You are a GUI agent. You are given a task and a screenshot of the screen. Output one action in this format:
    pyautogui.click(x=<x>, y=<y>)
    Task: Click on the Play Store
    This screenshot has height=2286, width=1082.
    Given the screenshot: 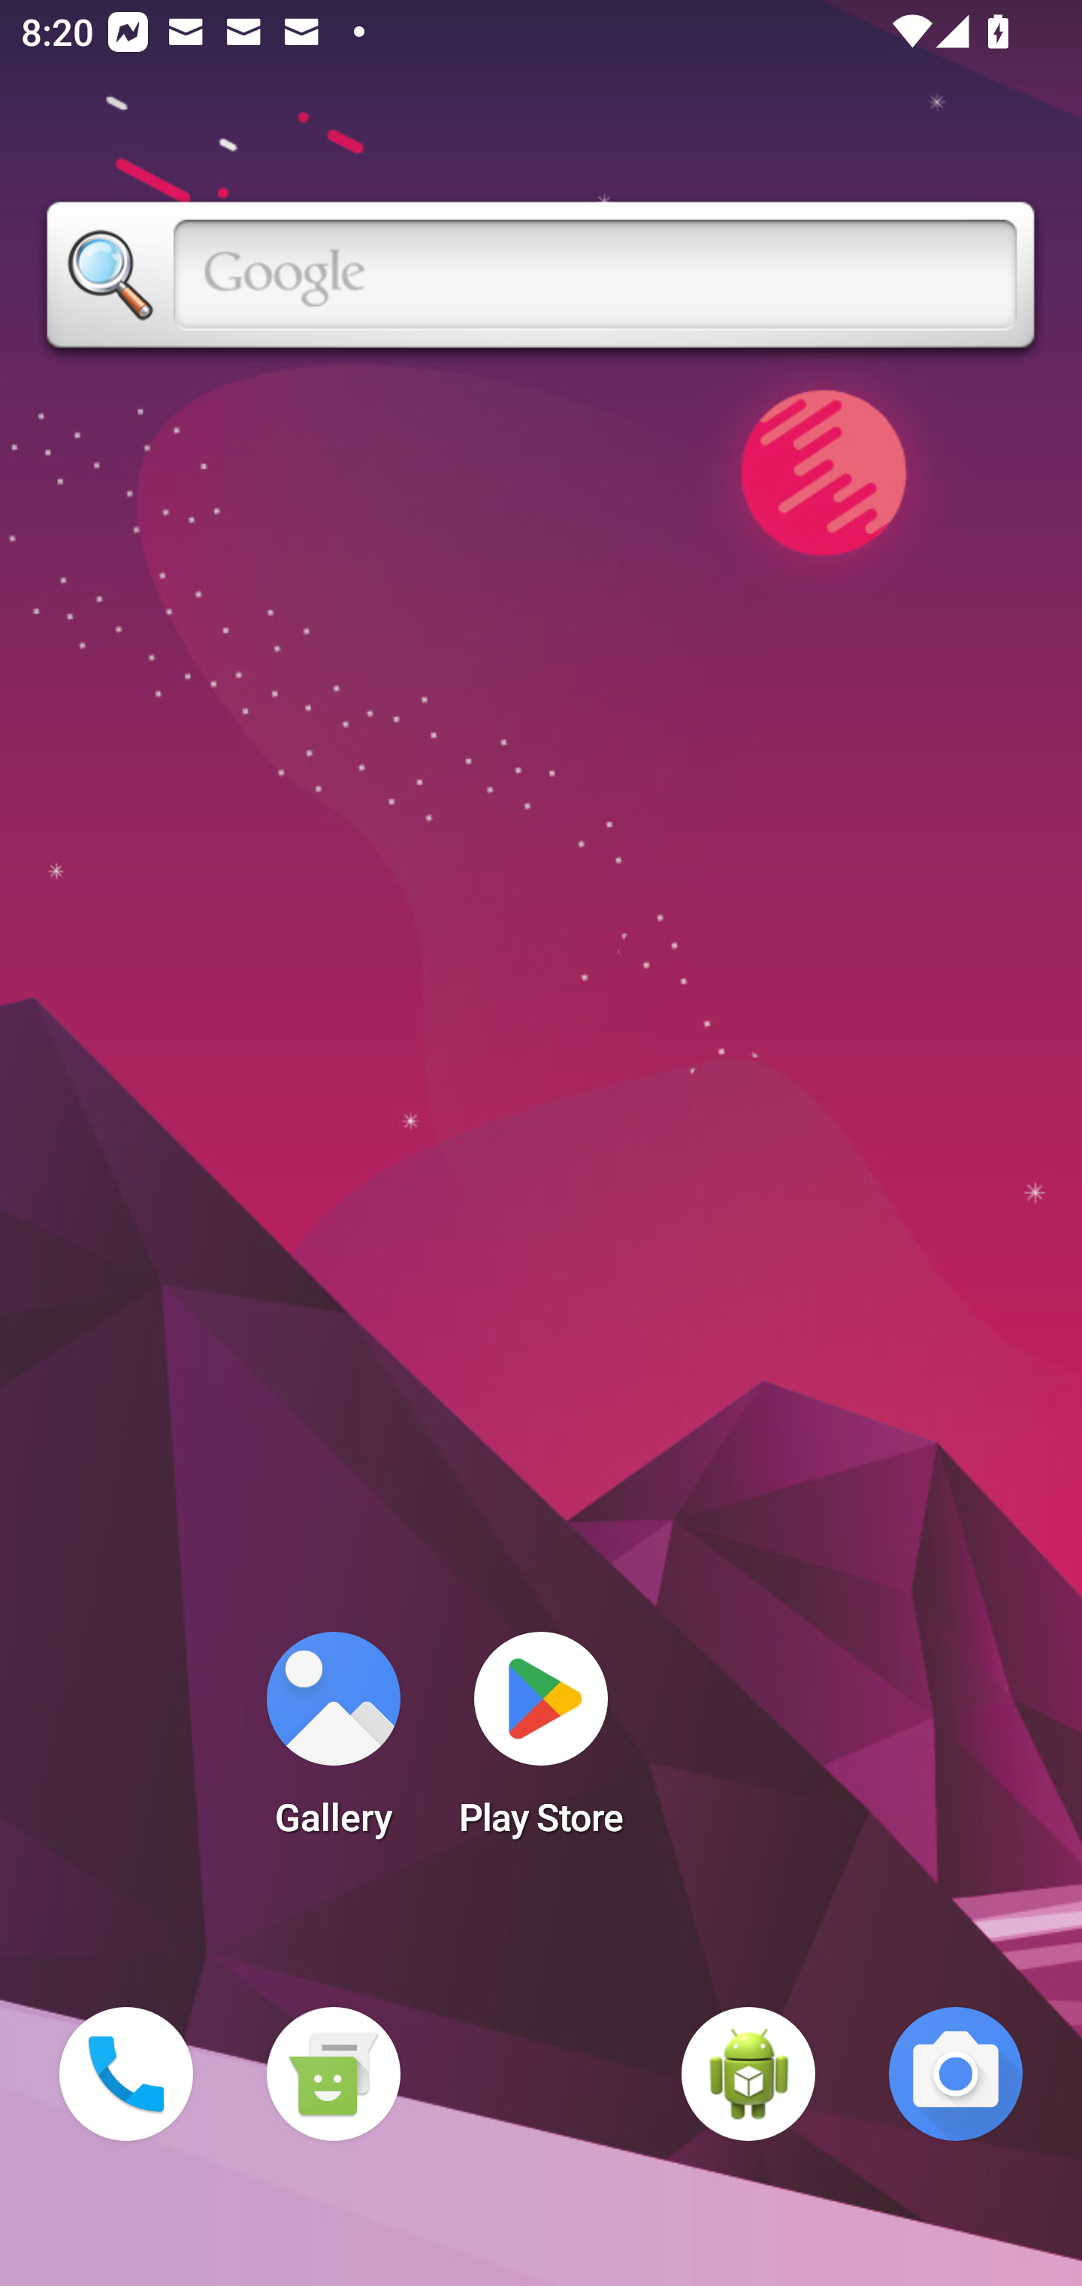 What is the action you would take?
    pyautogui.click(x=541, y=1743)
    